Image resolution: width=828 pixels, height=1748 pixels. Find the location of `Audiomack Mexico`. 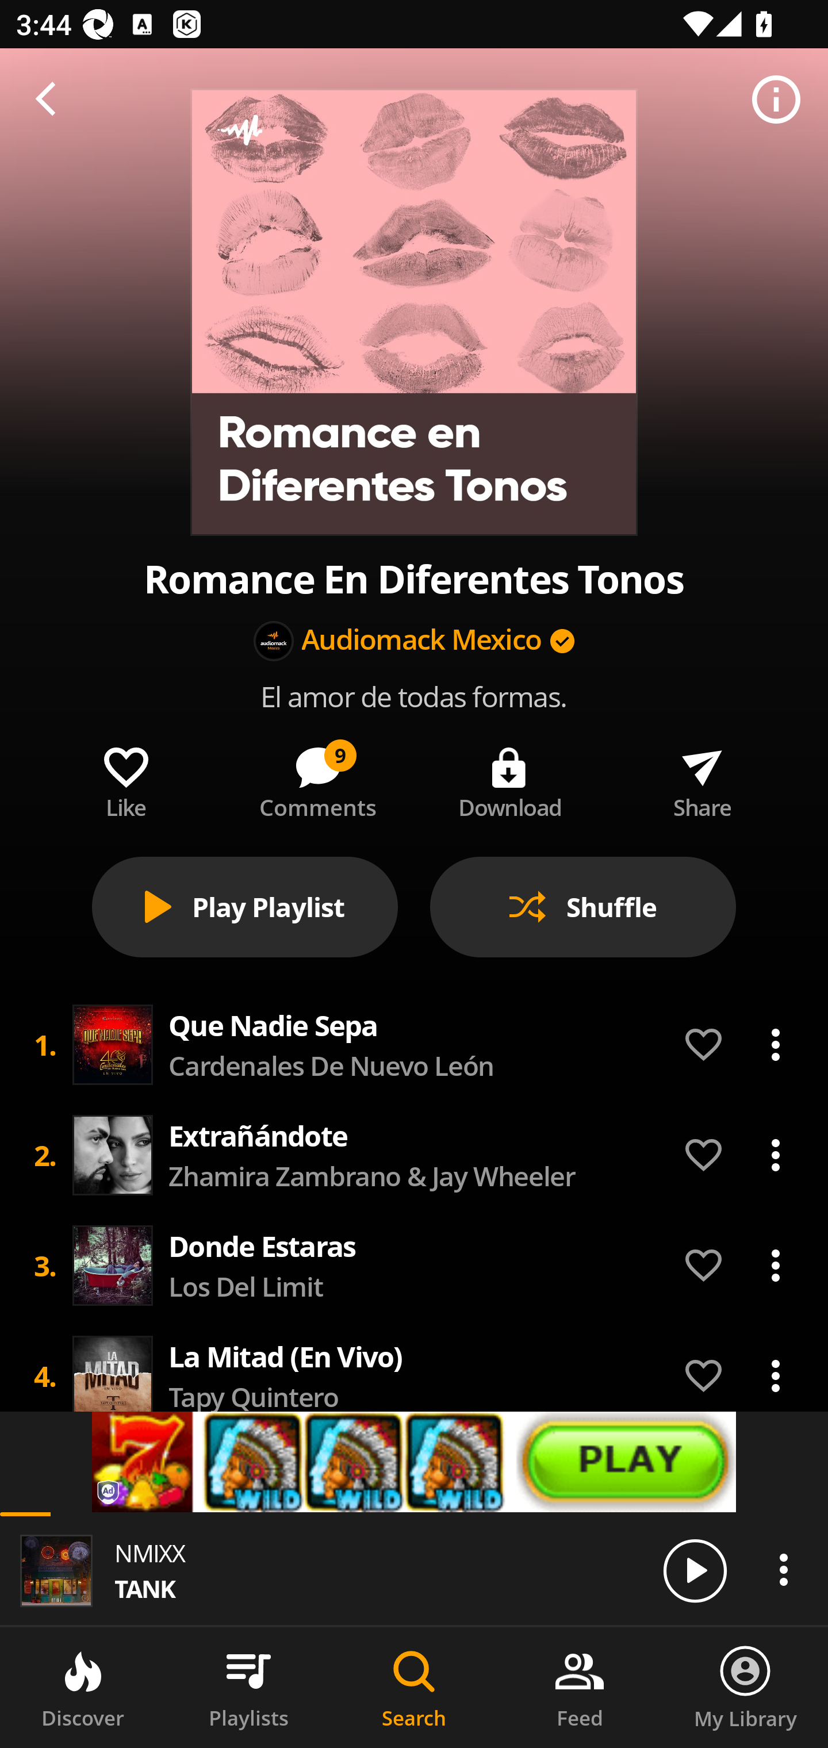

Audiomack Mexico is located at coordinates (422, 641).